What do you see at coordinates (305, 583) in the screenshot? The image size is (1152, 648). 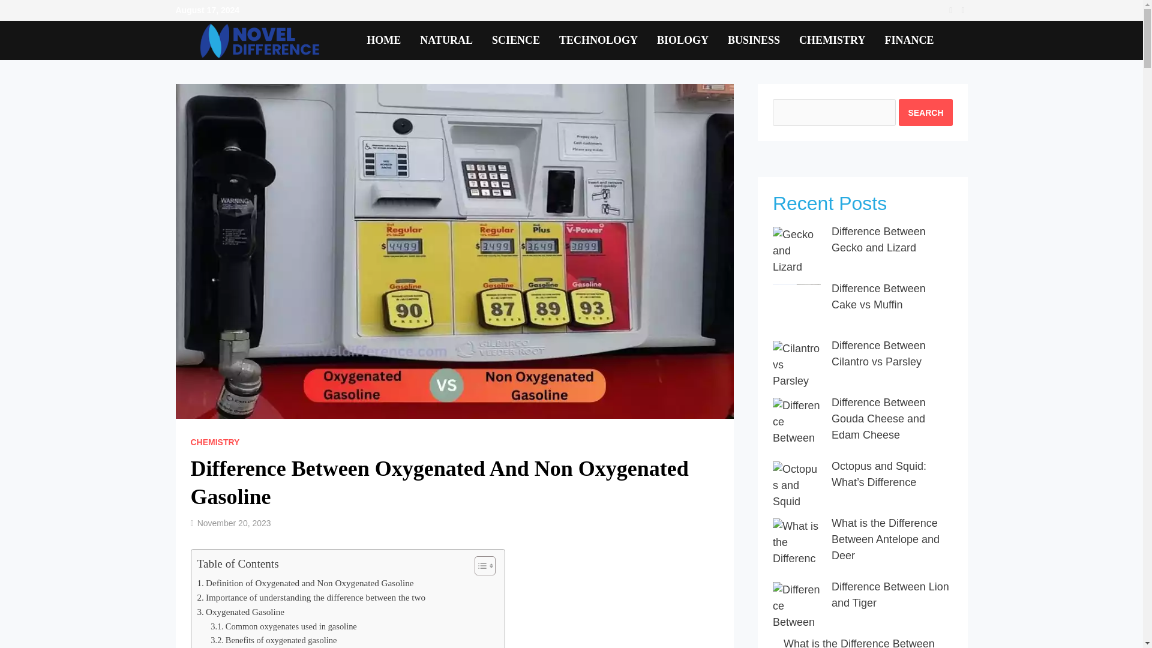 I see `Definition of Oxygenated and Non Oxygenated Gasoline` at bounding box center [305, 583].